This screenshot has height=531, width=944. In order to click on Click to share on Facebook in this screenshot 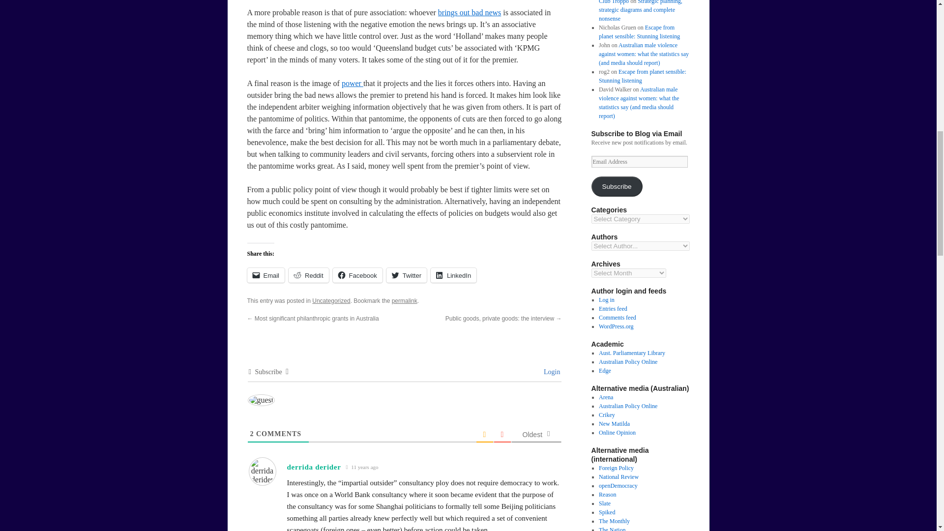, I will do `click(357, 275)`.